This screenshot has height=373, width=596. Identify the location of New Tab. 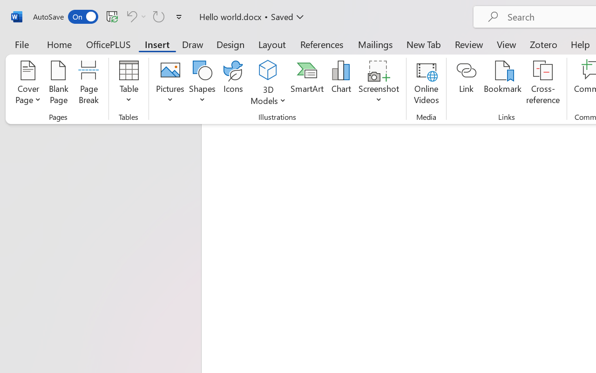
(424, 44).